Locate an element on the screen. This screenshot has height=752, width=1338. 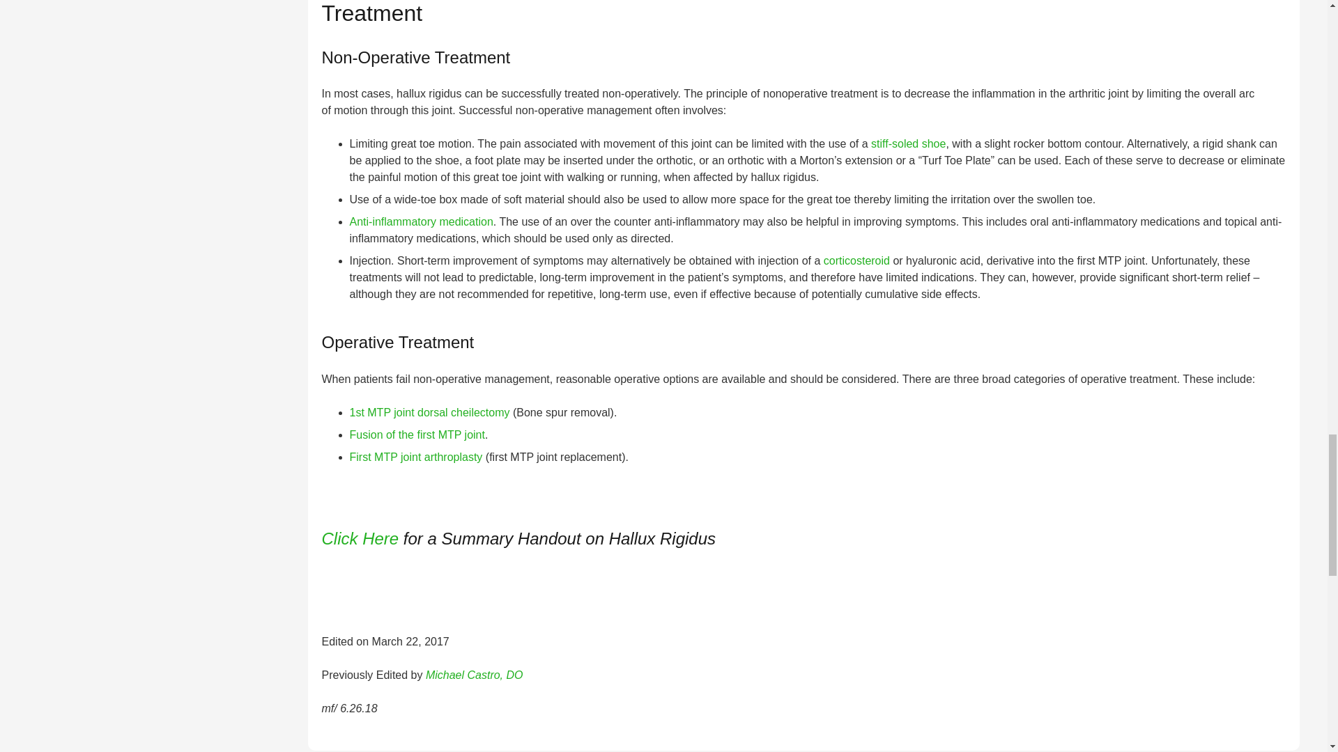
stiff-soled shoe is located at coordinates (908, 143).